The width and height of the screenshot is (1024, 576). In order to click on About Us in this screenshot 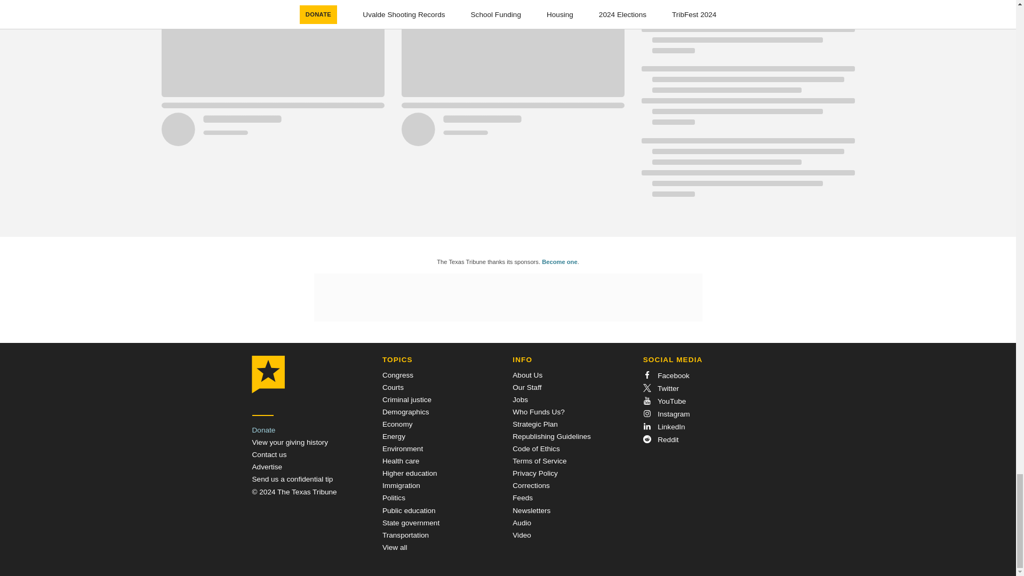, I will do `click(527, 374)`.